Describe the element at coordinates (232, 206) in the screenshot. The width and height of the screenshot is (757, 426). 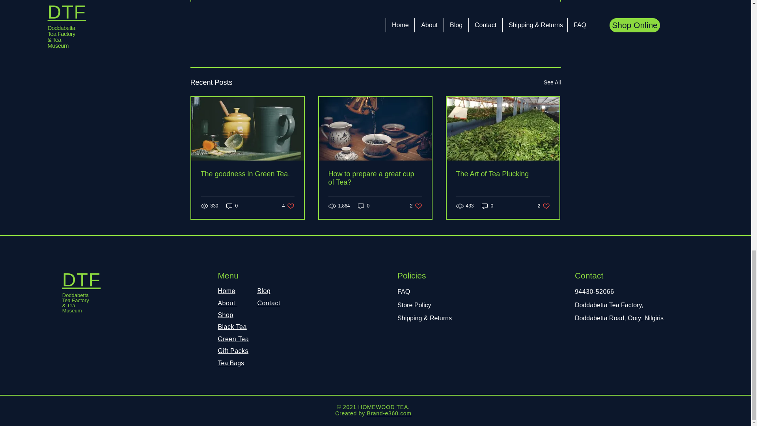
I see `0` at that location.